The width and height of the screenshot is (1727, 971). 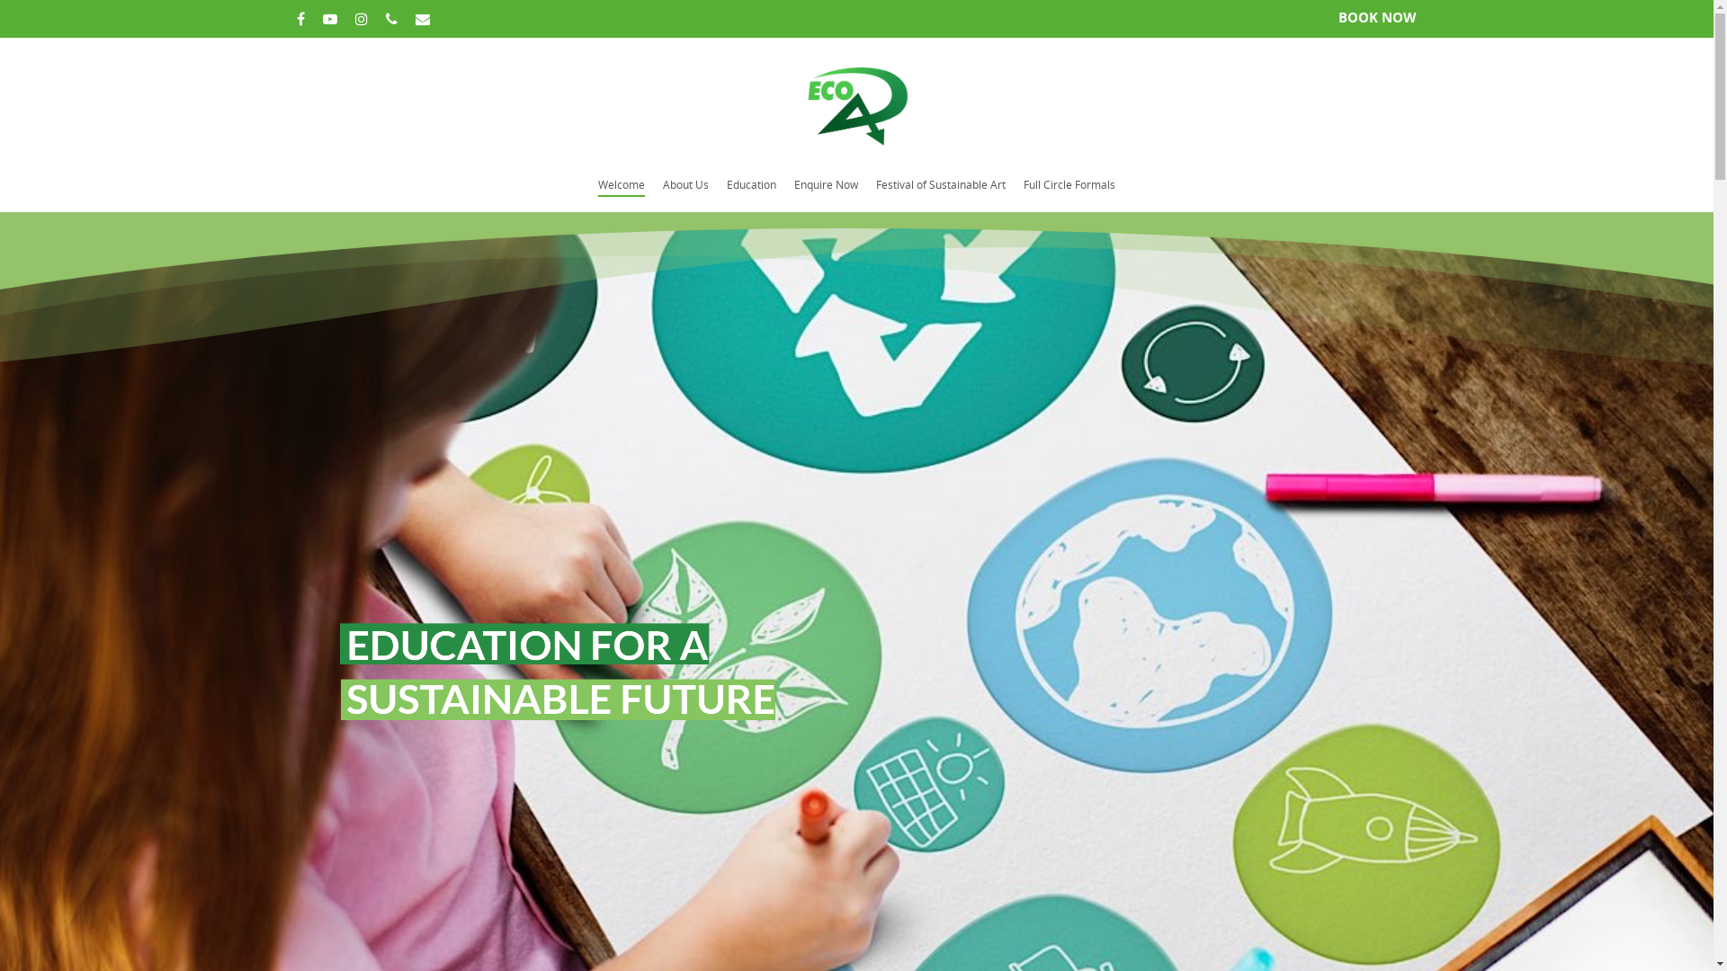 I want to click on Festival of Sustainable Art, so click(x=941, y=194).